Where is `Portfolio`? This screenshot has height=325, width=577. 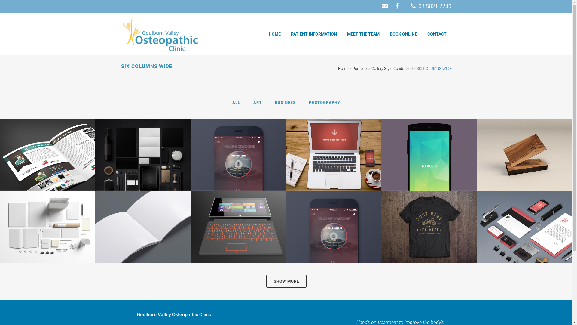
Portfolio is located at coordinates (359, 69).